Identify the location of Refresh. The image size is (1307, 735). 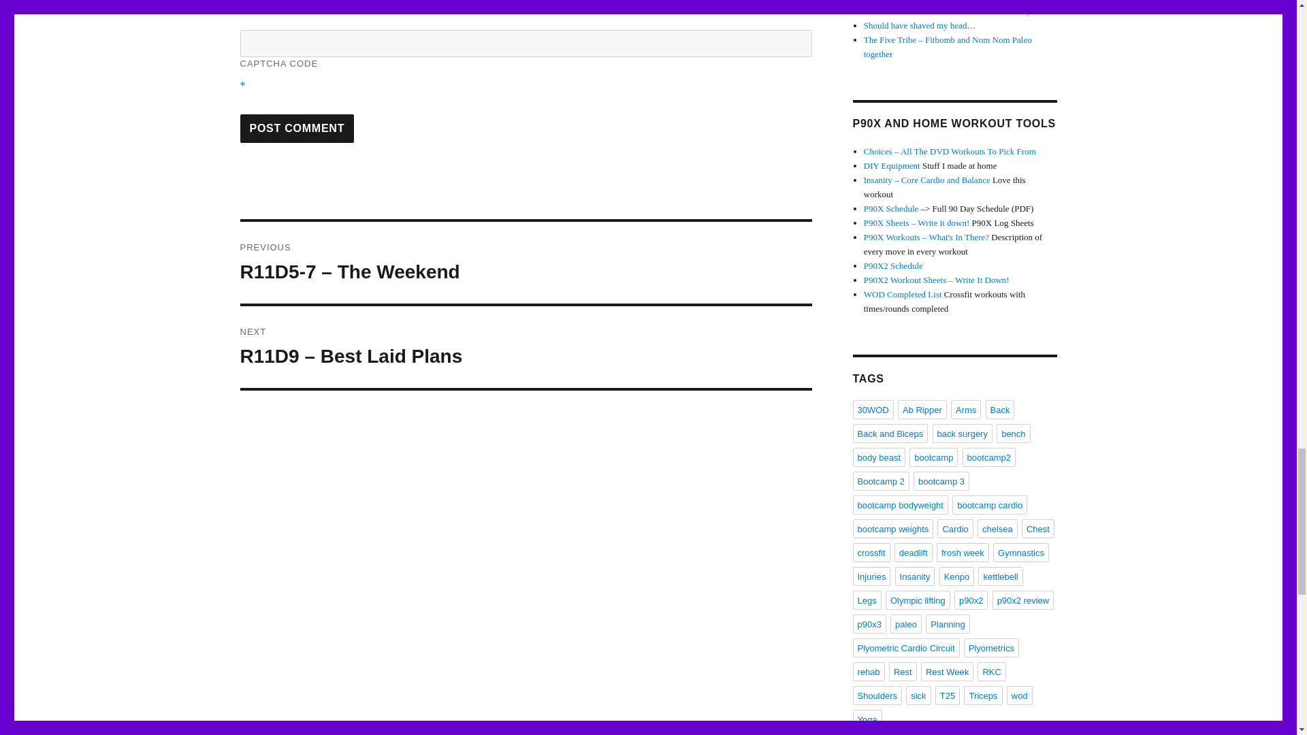
(336, 4).